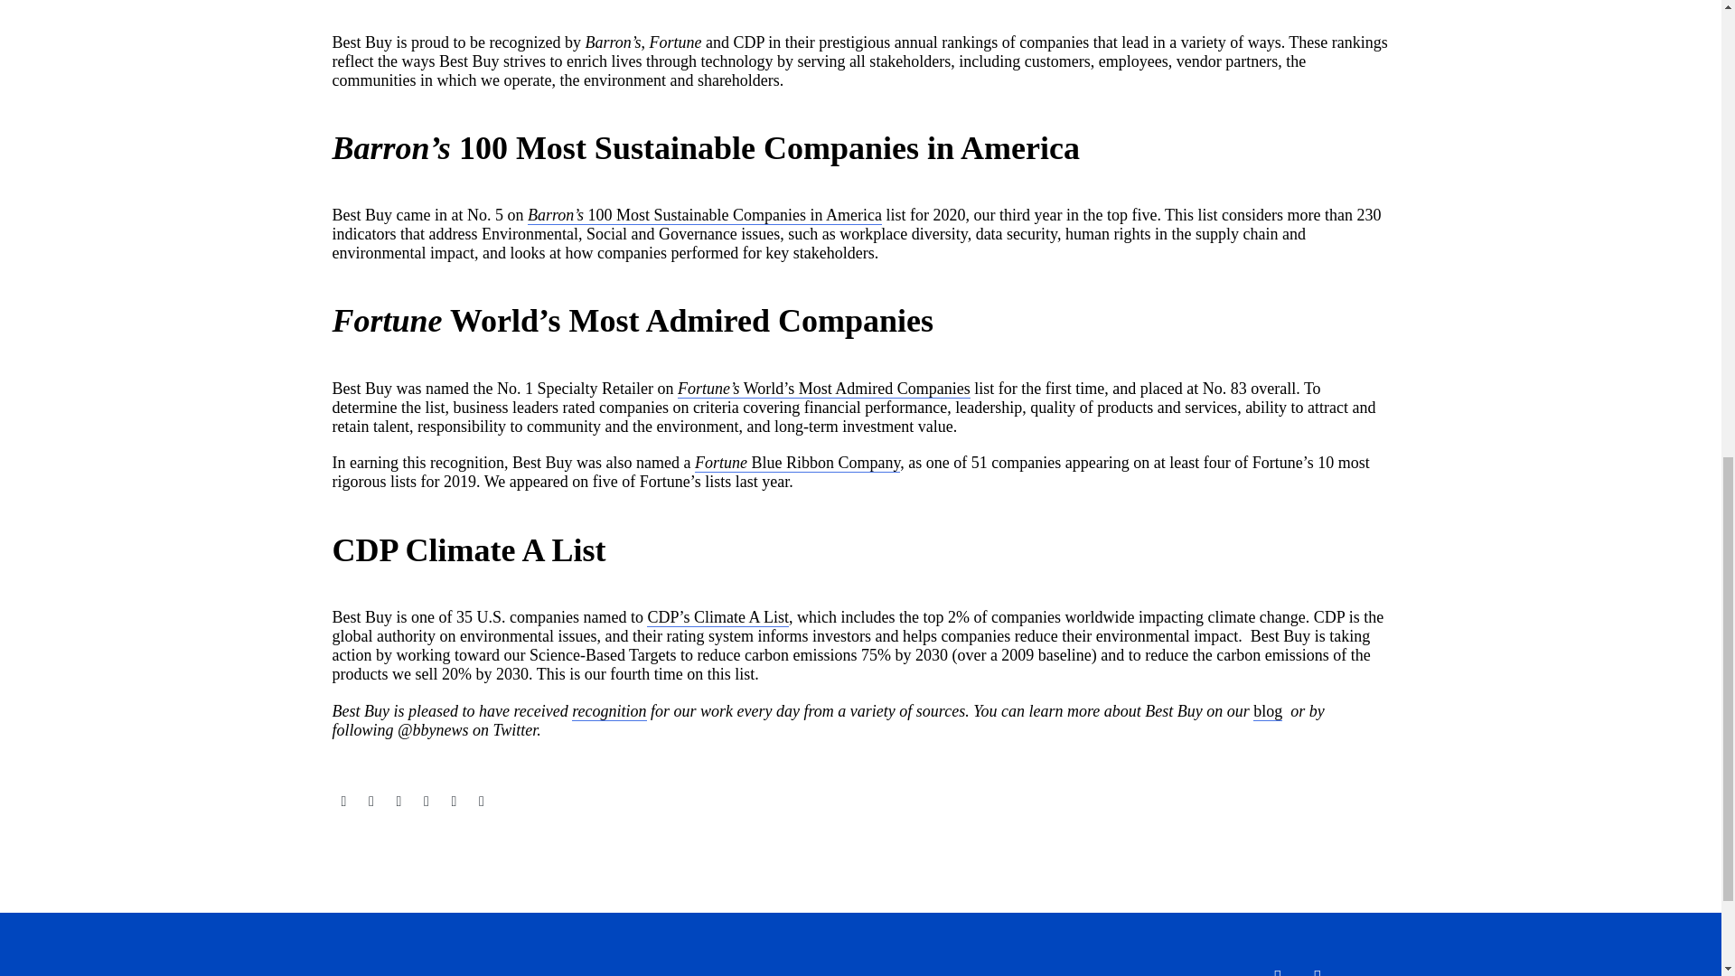 The width and height of the screenshot is (1735, 976). What do you see at coordinates (609, 711) in the screenshot?
I see `recognition` at bounding box center [609, 711].